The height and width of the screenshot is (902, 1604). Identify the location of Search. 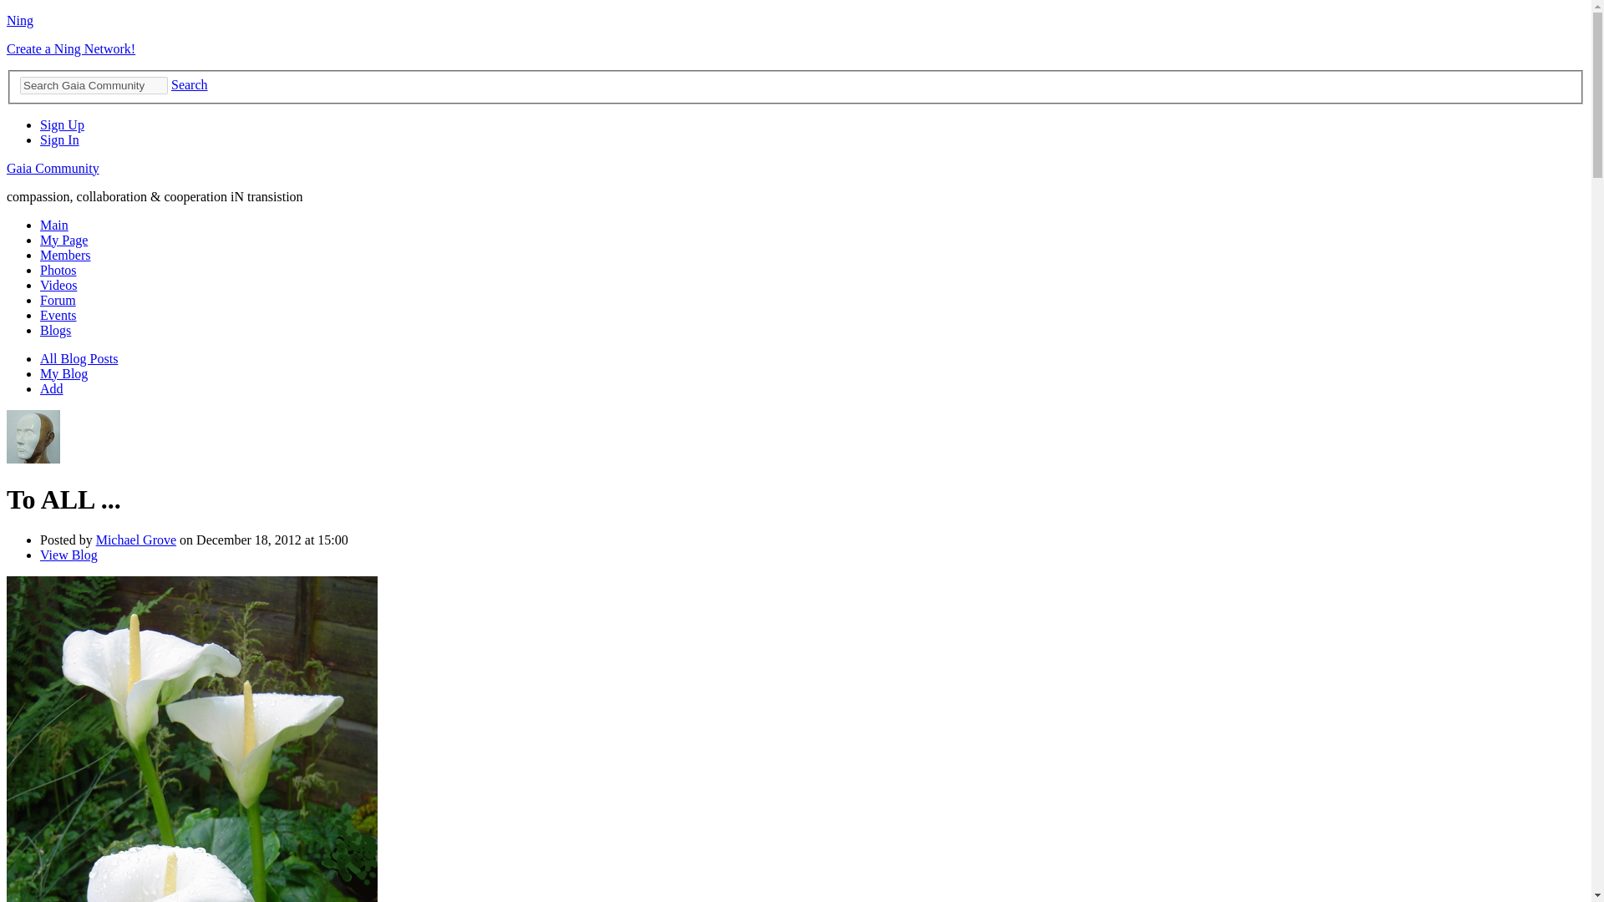
(190, 84).